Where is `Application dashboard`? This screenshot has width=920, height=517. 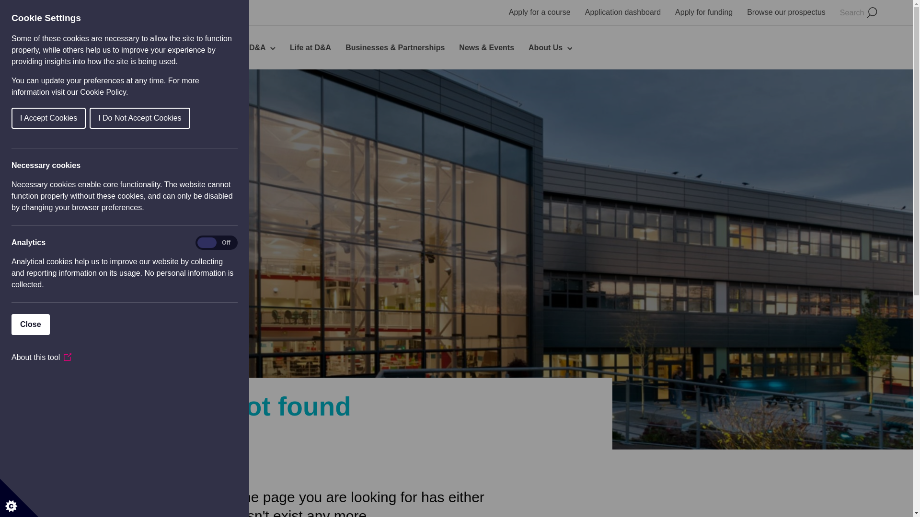 Application dashboard is located at coordinates (623, 12).